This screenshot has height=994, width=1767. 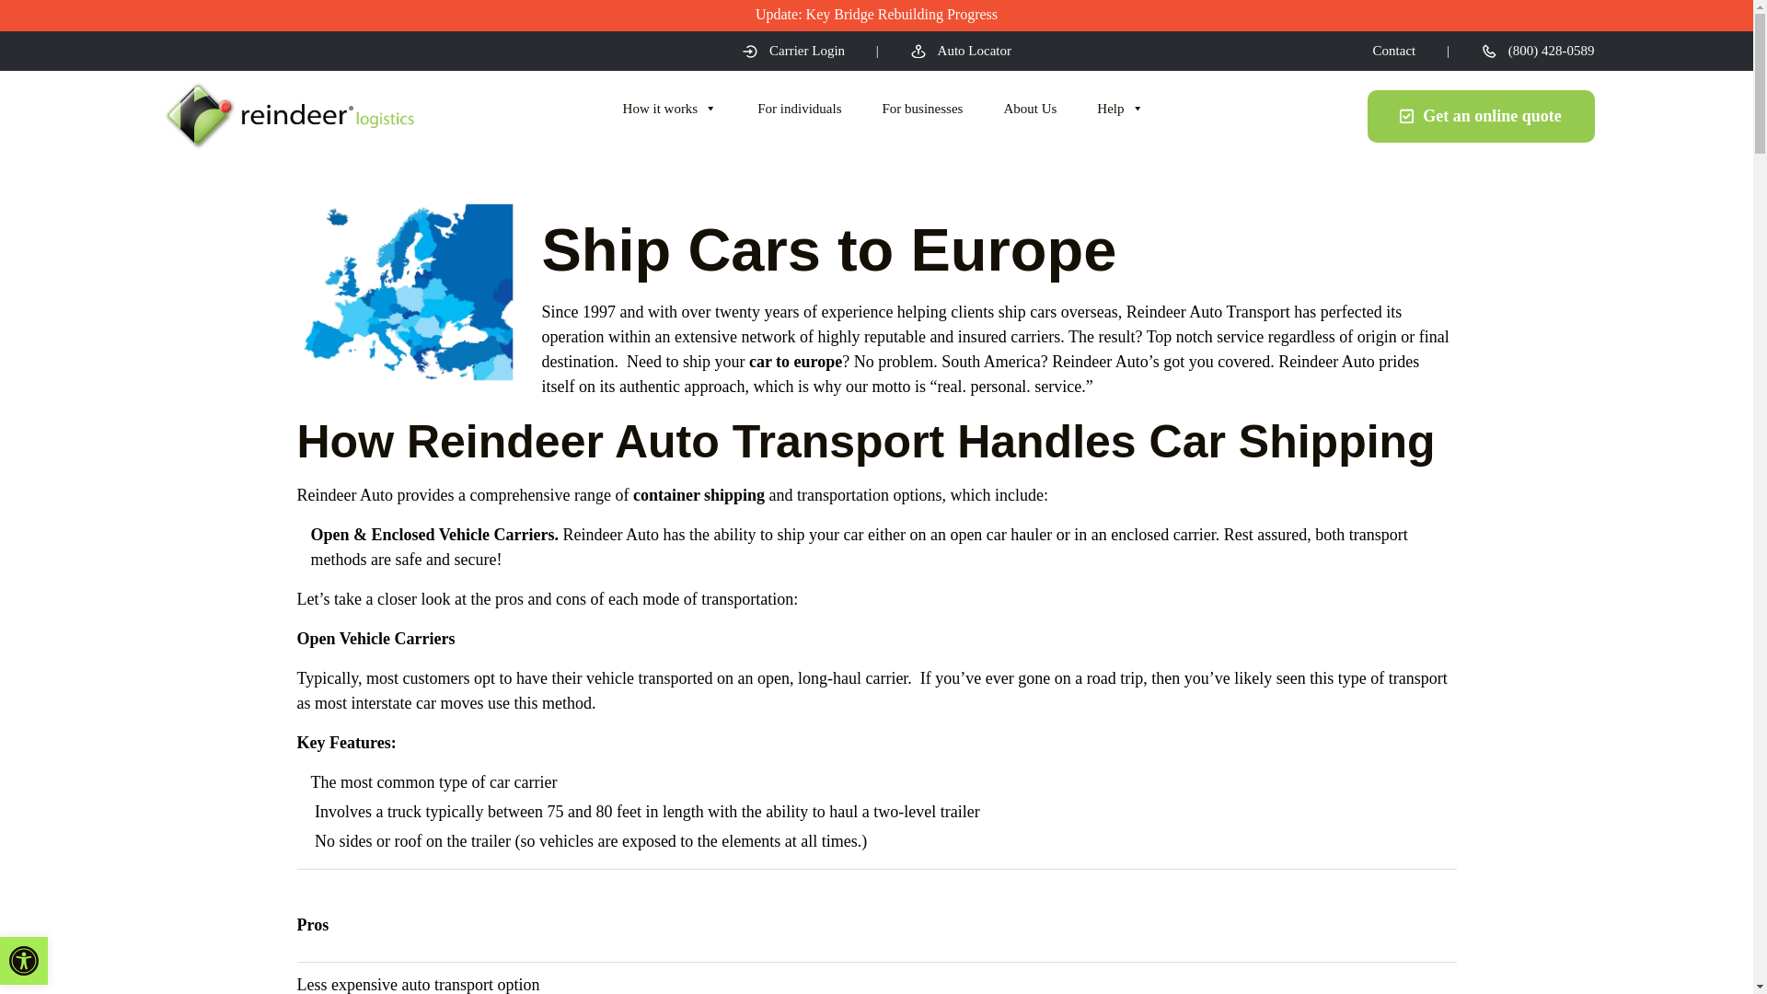 I want to click on For businesses, so click(x=922, y=109).